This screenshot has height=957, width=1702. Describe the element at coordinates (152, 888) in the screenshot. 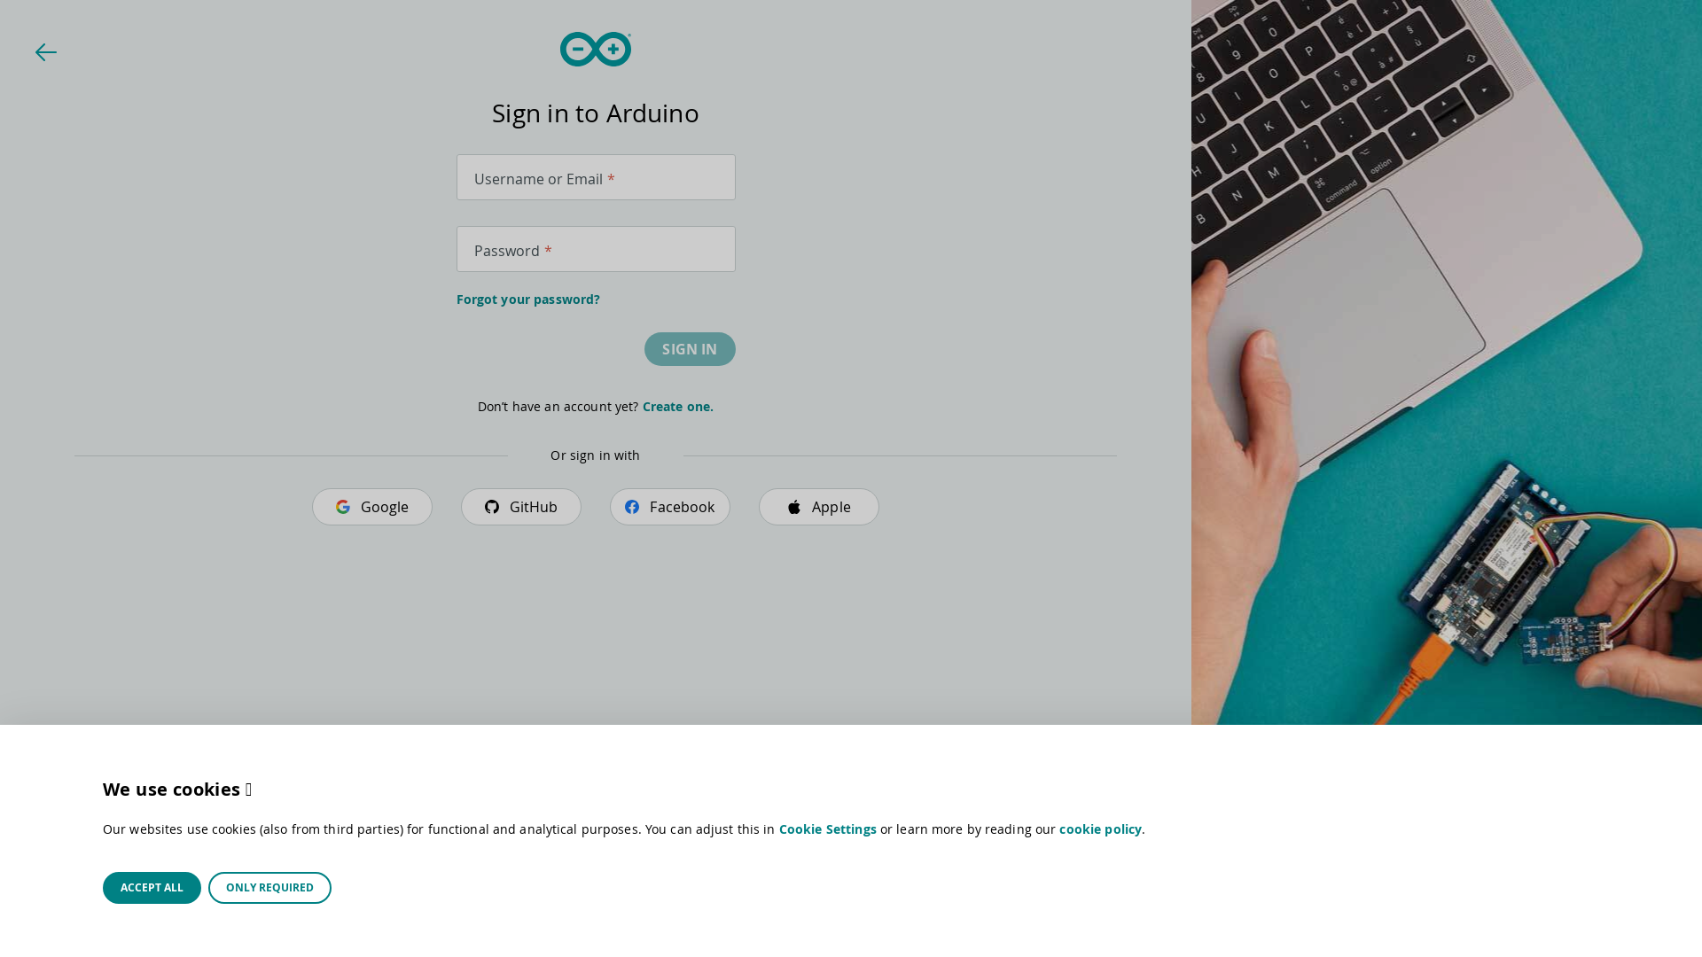

I see `ACCEPT ALL` at that location.